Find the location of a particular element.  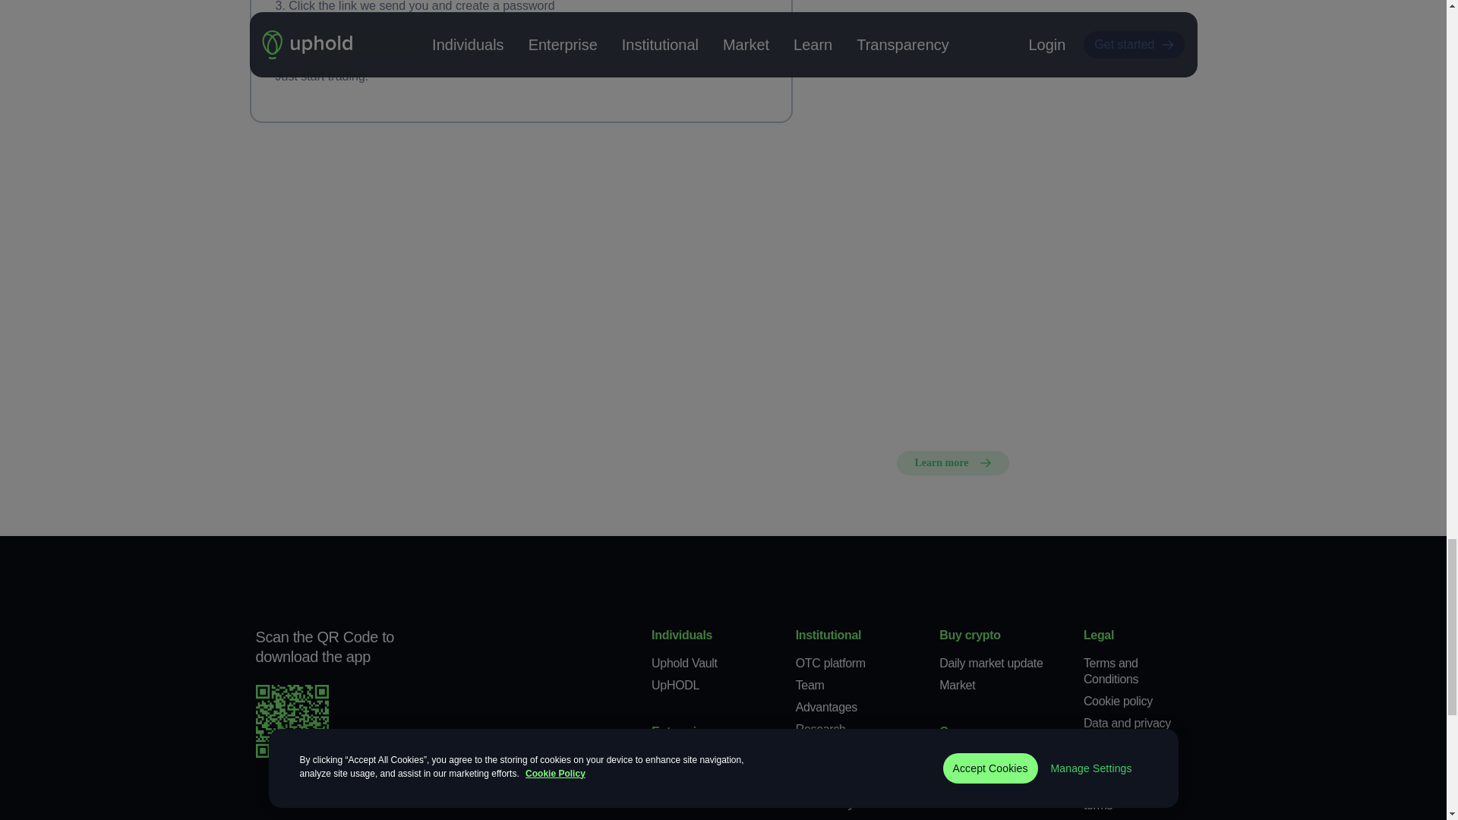

Business account is located at coordinates (697, 803).